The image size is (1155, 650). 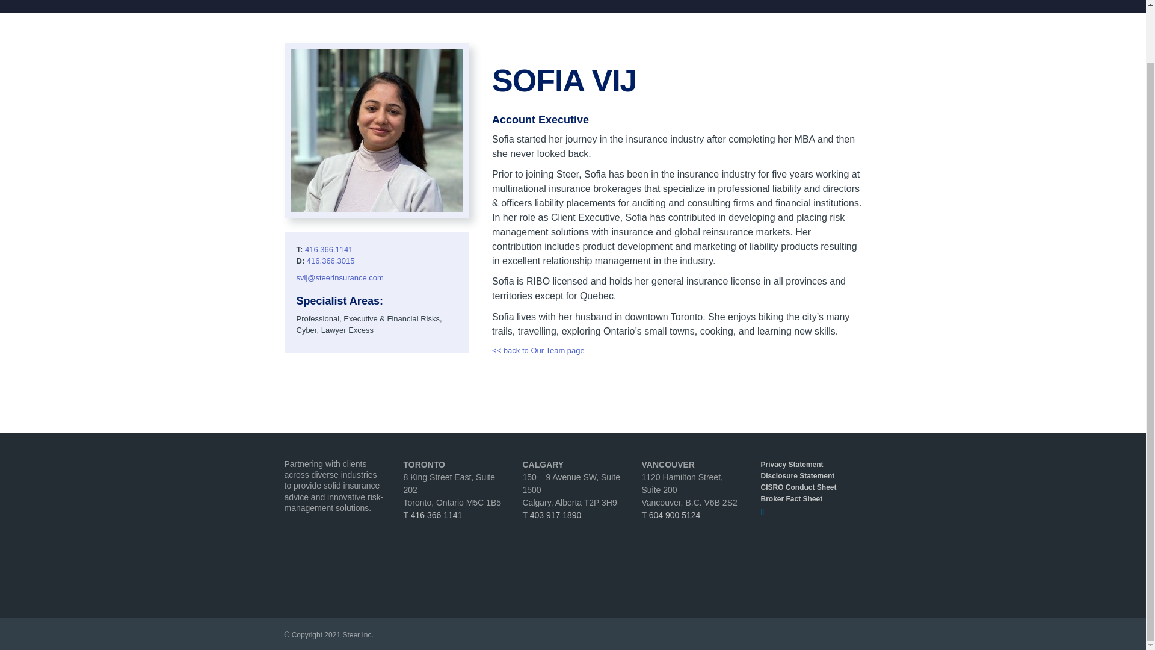 I want to click on Our Team, so click(x=783, y=2).